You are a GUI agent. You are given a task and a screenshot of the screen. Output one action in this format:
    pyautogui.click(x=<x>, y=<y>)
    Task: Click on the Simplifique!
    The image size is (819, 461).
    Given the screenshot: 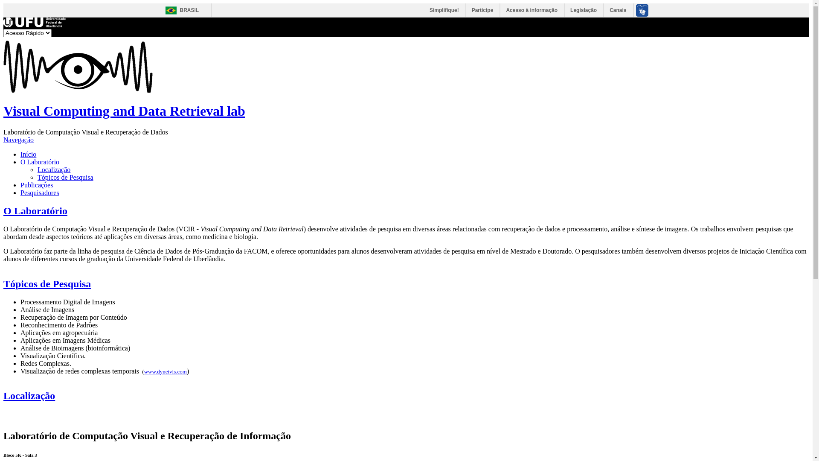 What is the action you would take?
    pyautogui.click(x=444, y=10)
    